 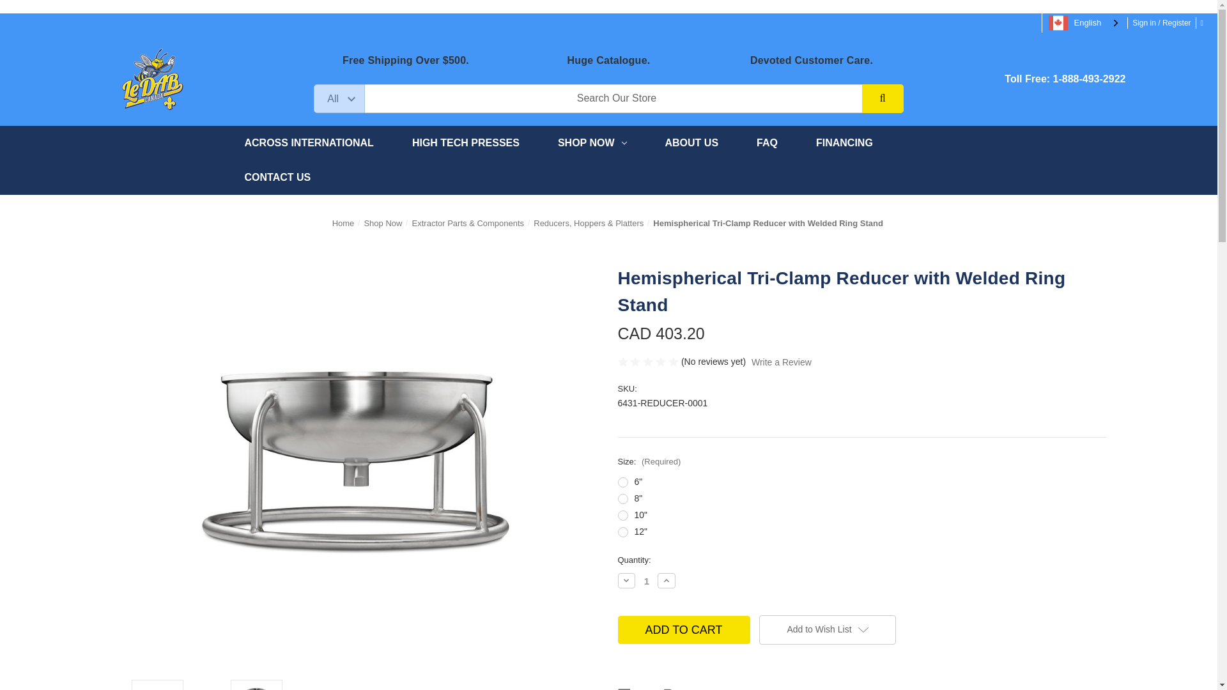 I want to click on Hemispherical Tri-Clamp Reducer with Welded Ring Stand, so click(x=157, y=686).